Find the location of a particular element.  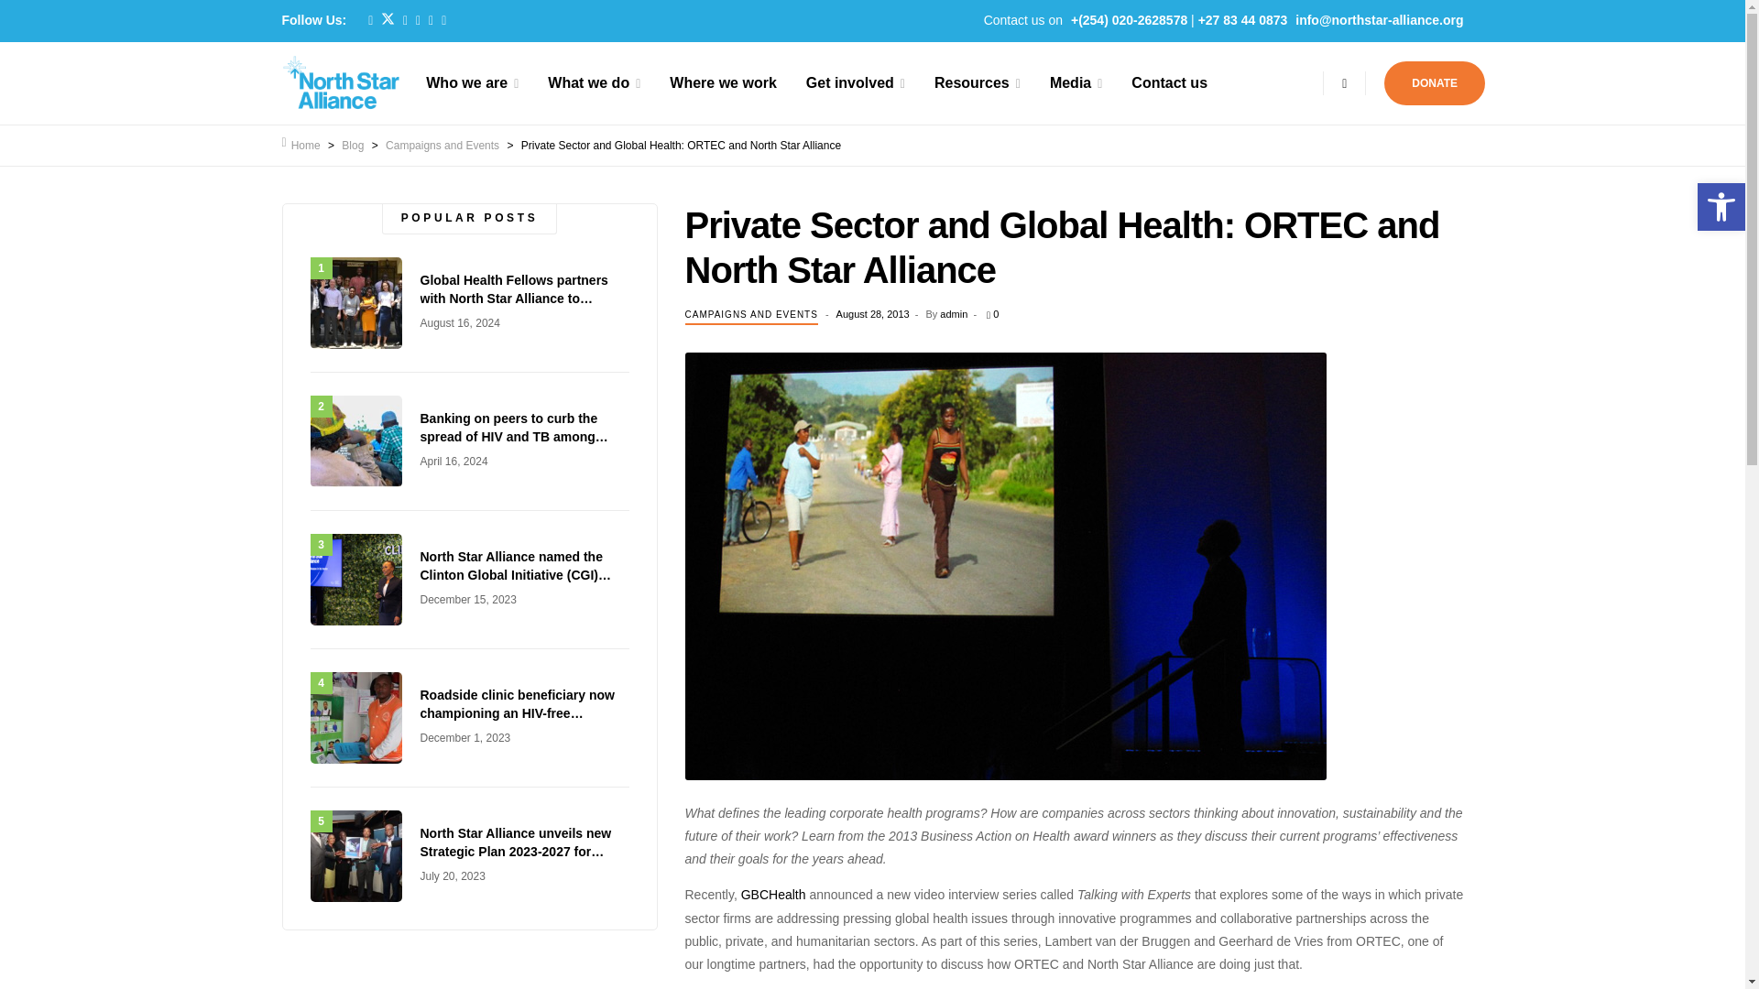

Accessibility Tools is located at coordinates (1721, 206).